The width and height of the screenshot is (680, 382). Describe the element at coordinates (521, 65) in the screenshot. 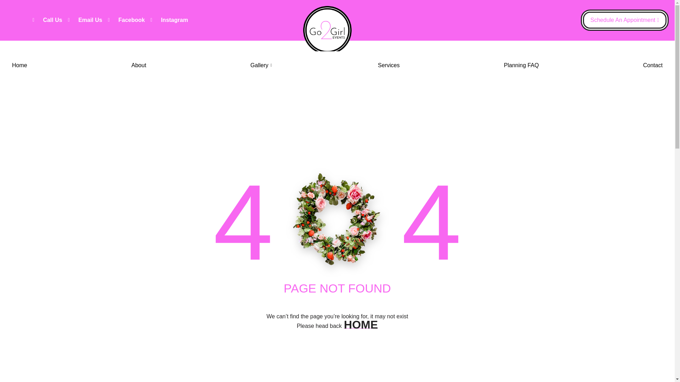

I see `Planning FAQ` at that location.